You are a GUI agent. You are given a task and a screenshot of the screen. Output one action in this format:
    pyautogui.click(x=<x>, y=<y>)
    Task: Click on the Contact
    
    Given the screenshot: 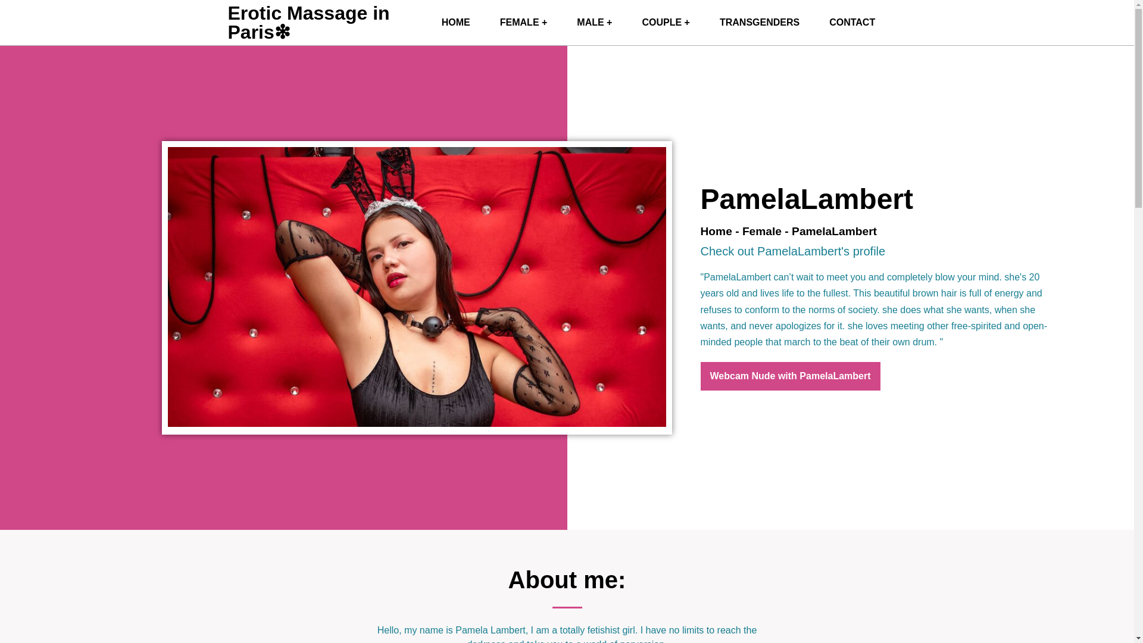 What is the action you would take?
    pyautogui.click(x=852, y=23)
    